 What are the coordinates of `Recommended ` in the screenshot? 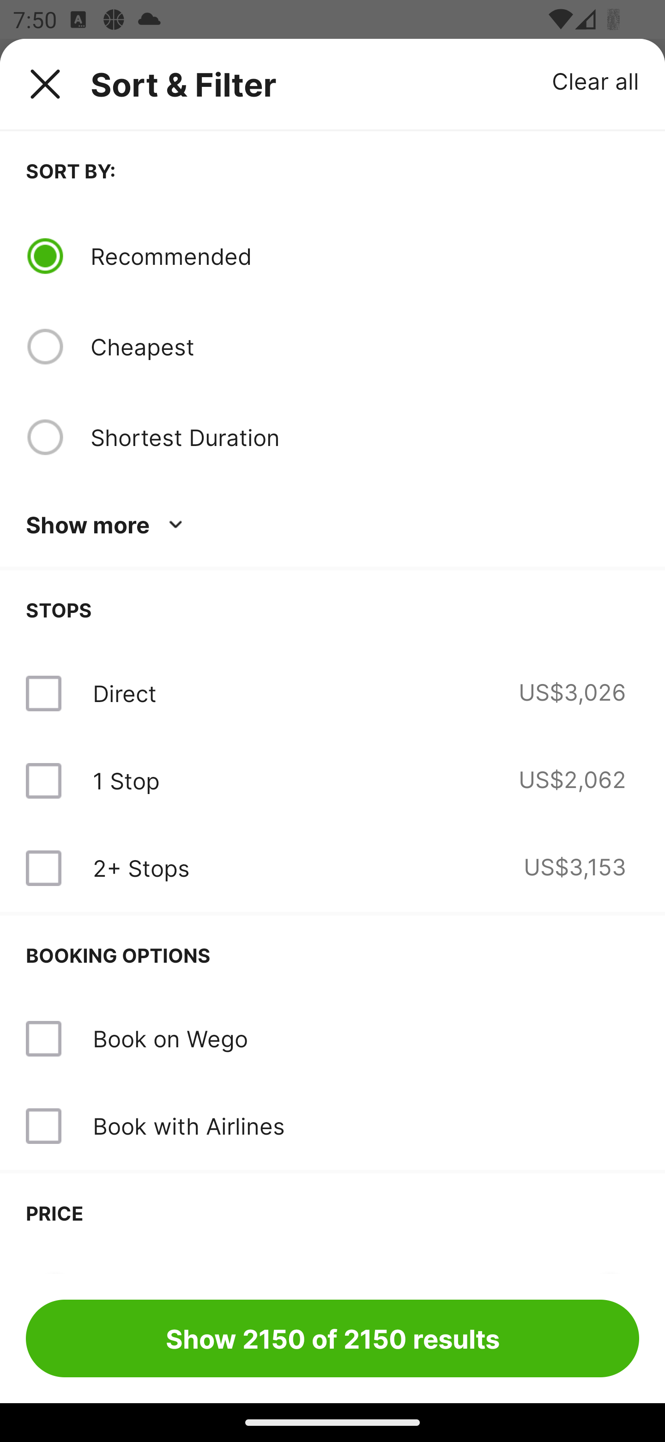 It's located at (364, 256).